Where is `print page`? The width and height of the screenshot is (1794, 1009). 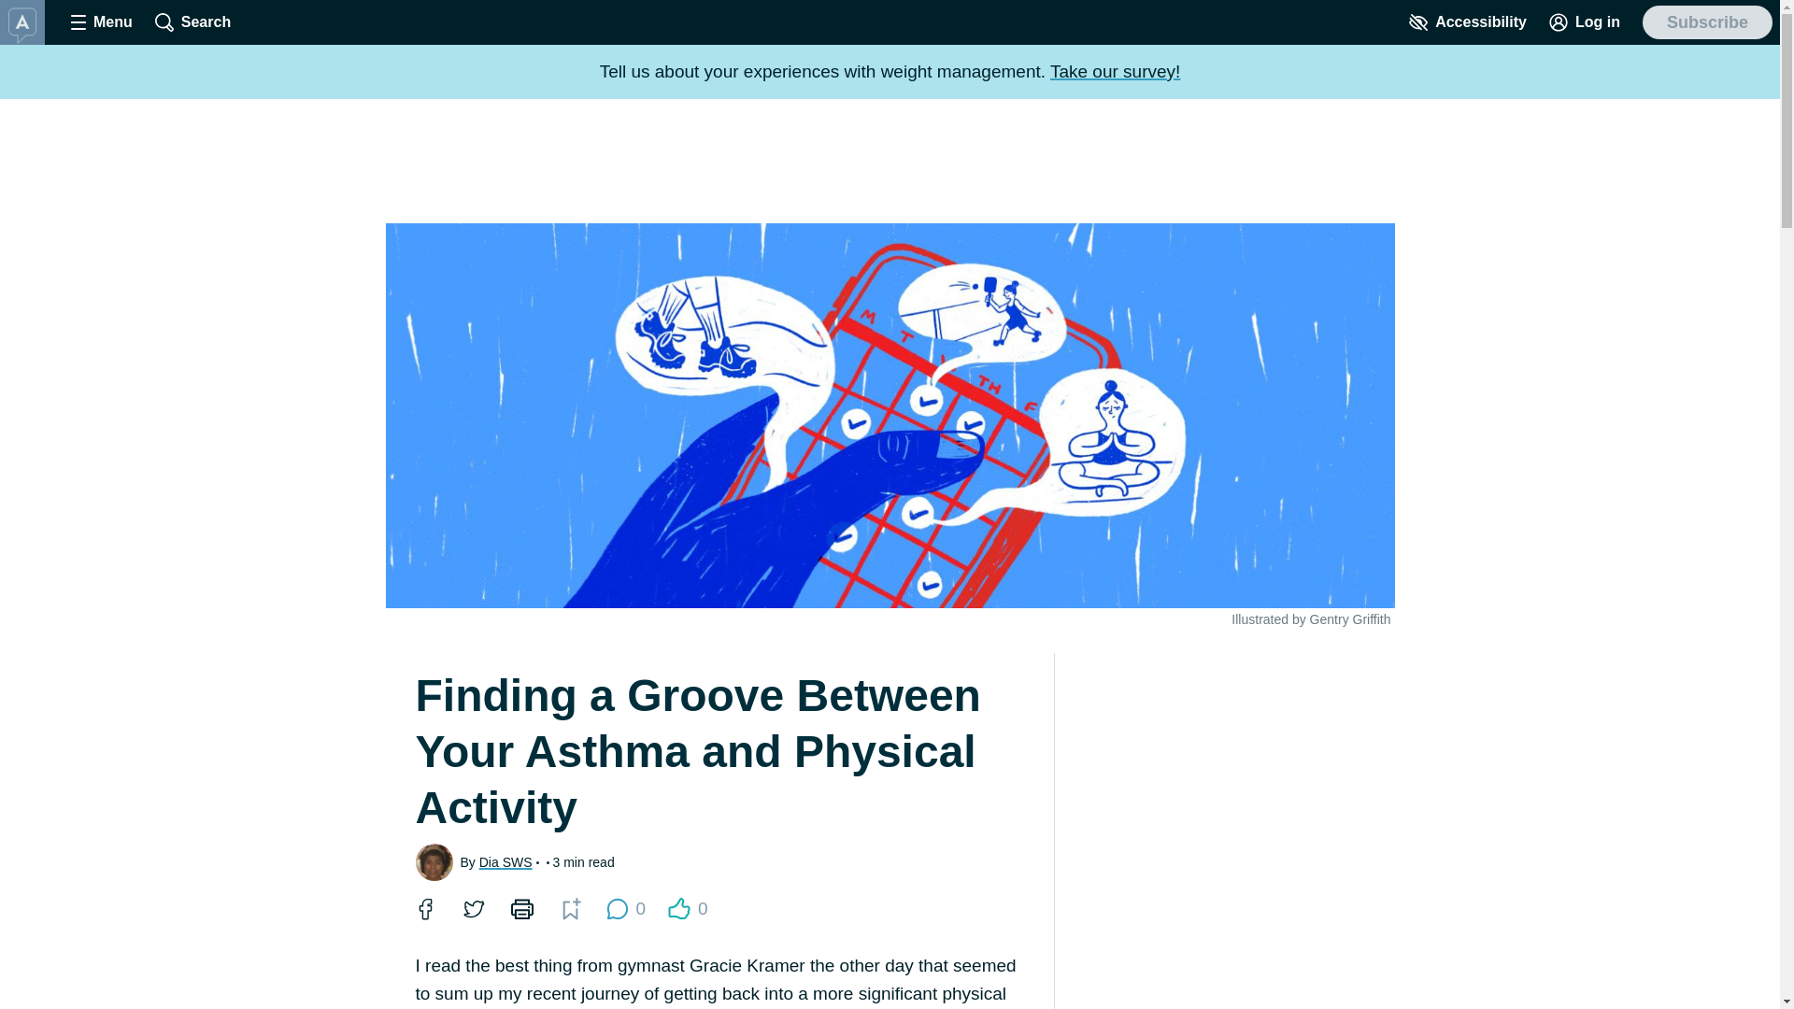
print page is located at coordinates (1115, 71).